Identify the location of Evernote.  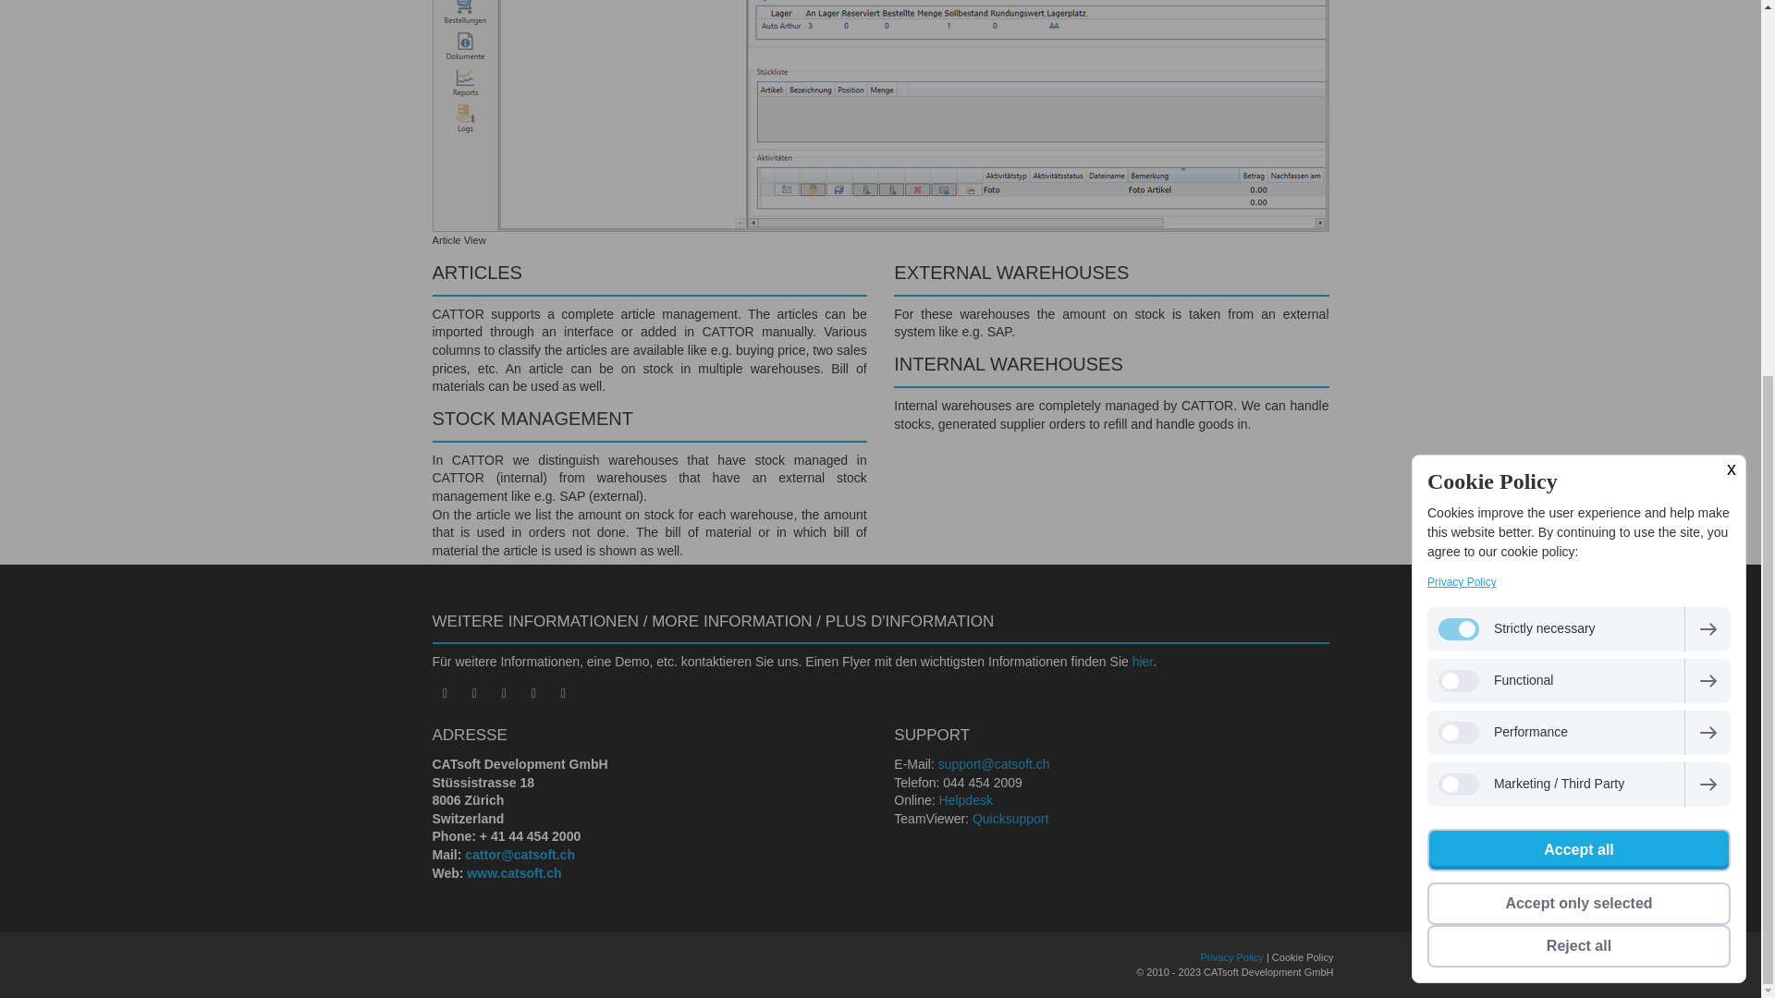
(534, 693).